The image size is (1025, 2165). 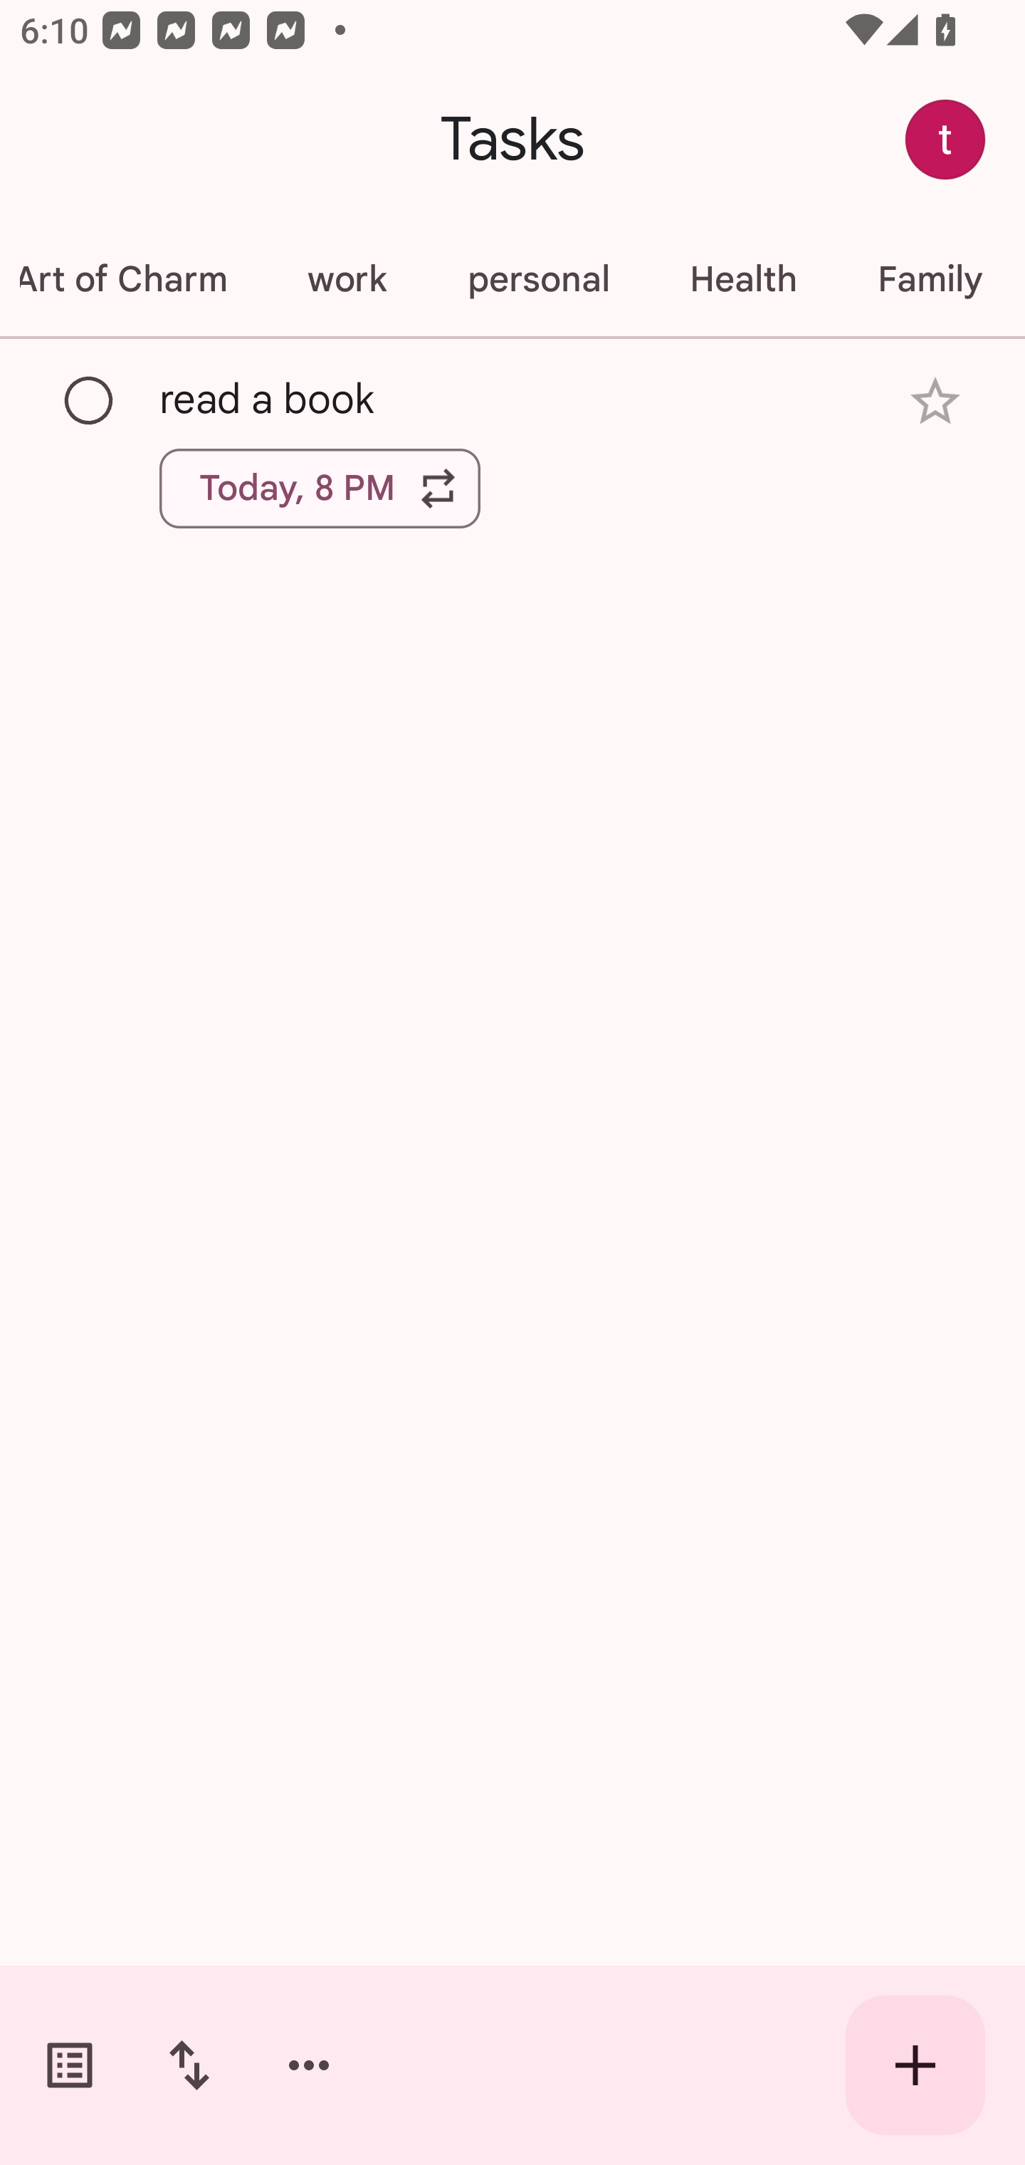 I want to click on Switch task lists, so click(x=70, y=2065).